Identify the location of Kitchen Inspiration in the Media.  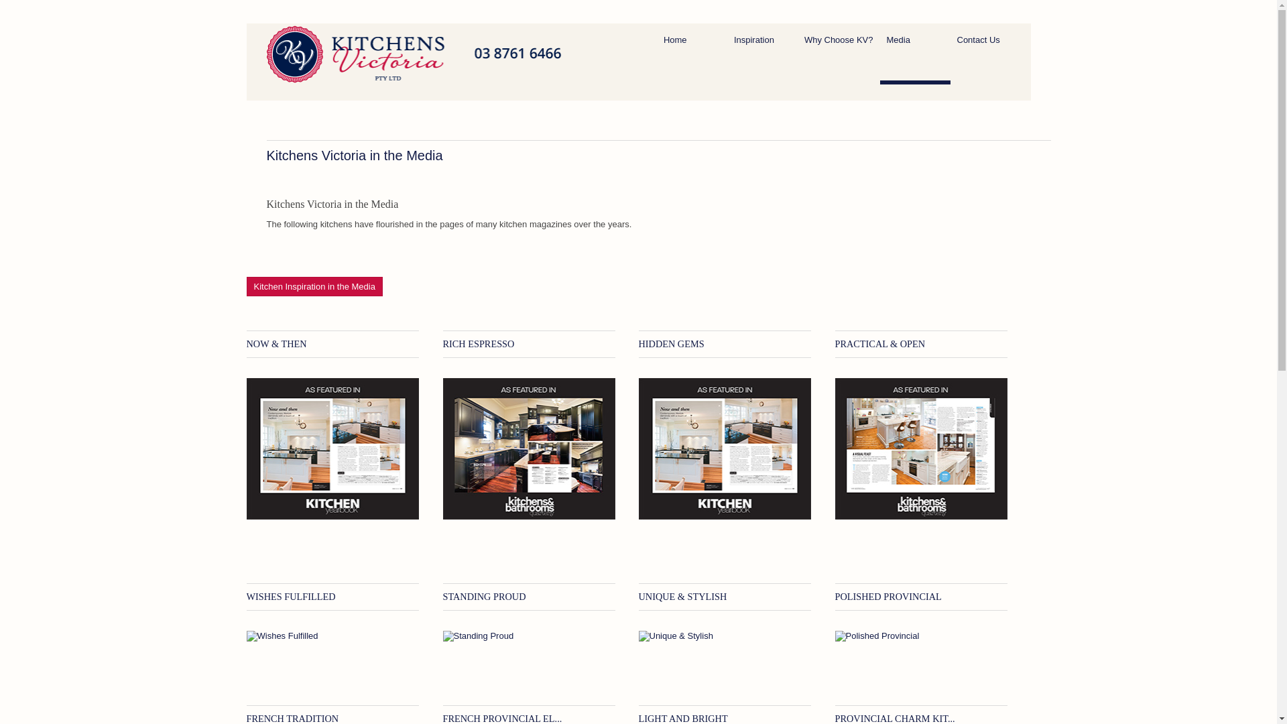
(315, 287).